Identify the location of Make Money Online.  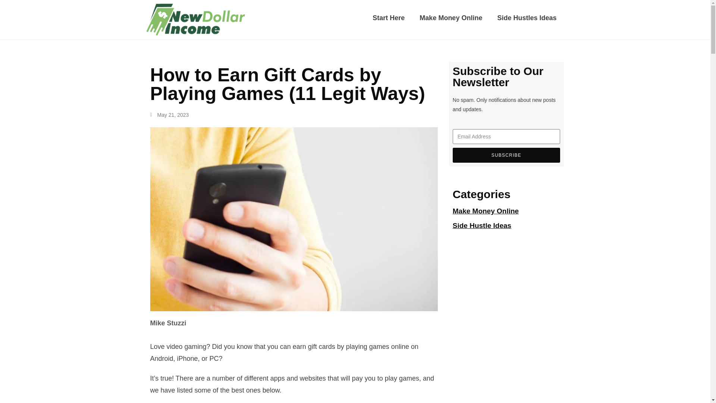
(486, 211).